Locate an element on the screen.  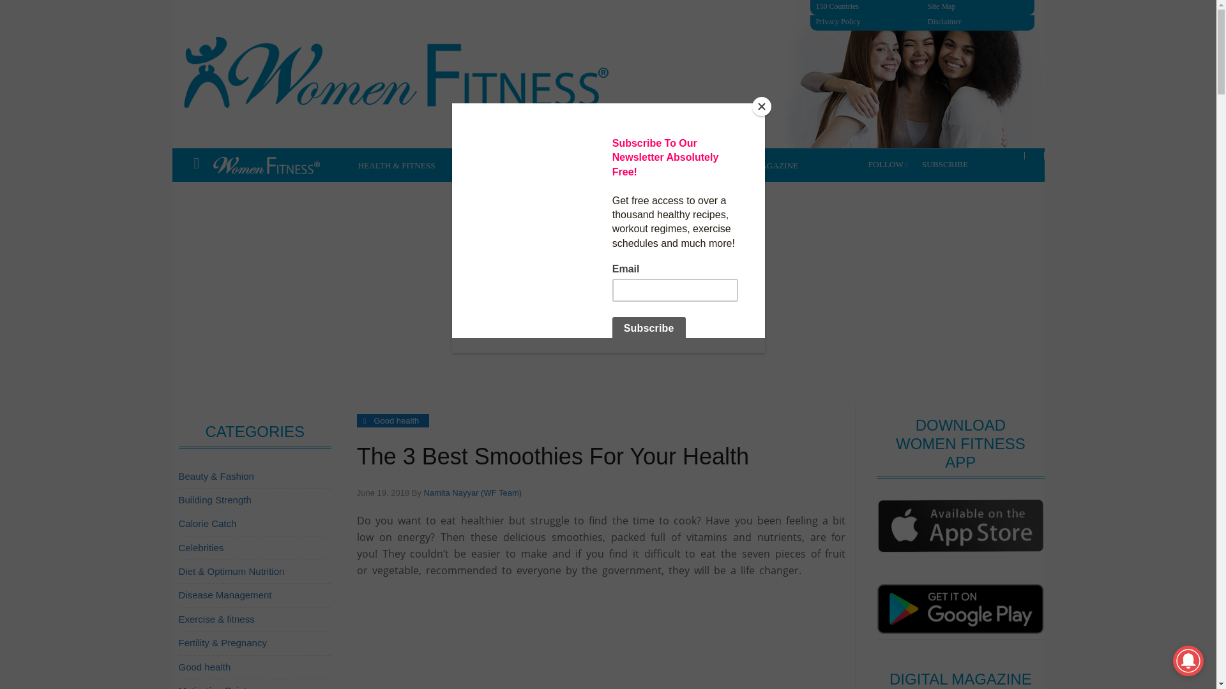
Disclaimer is located at coordinates (980, 22).